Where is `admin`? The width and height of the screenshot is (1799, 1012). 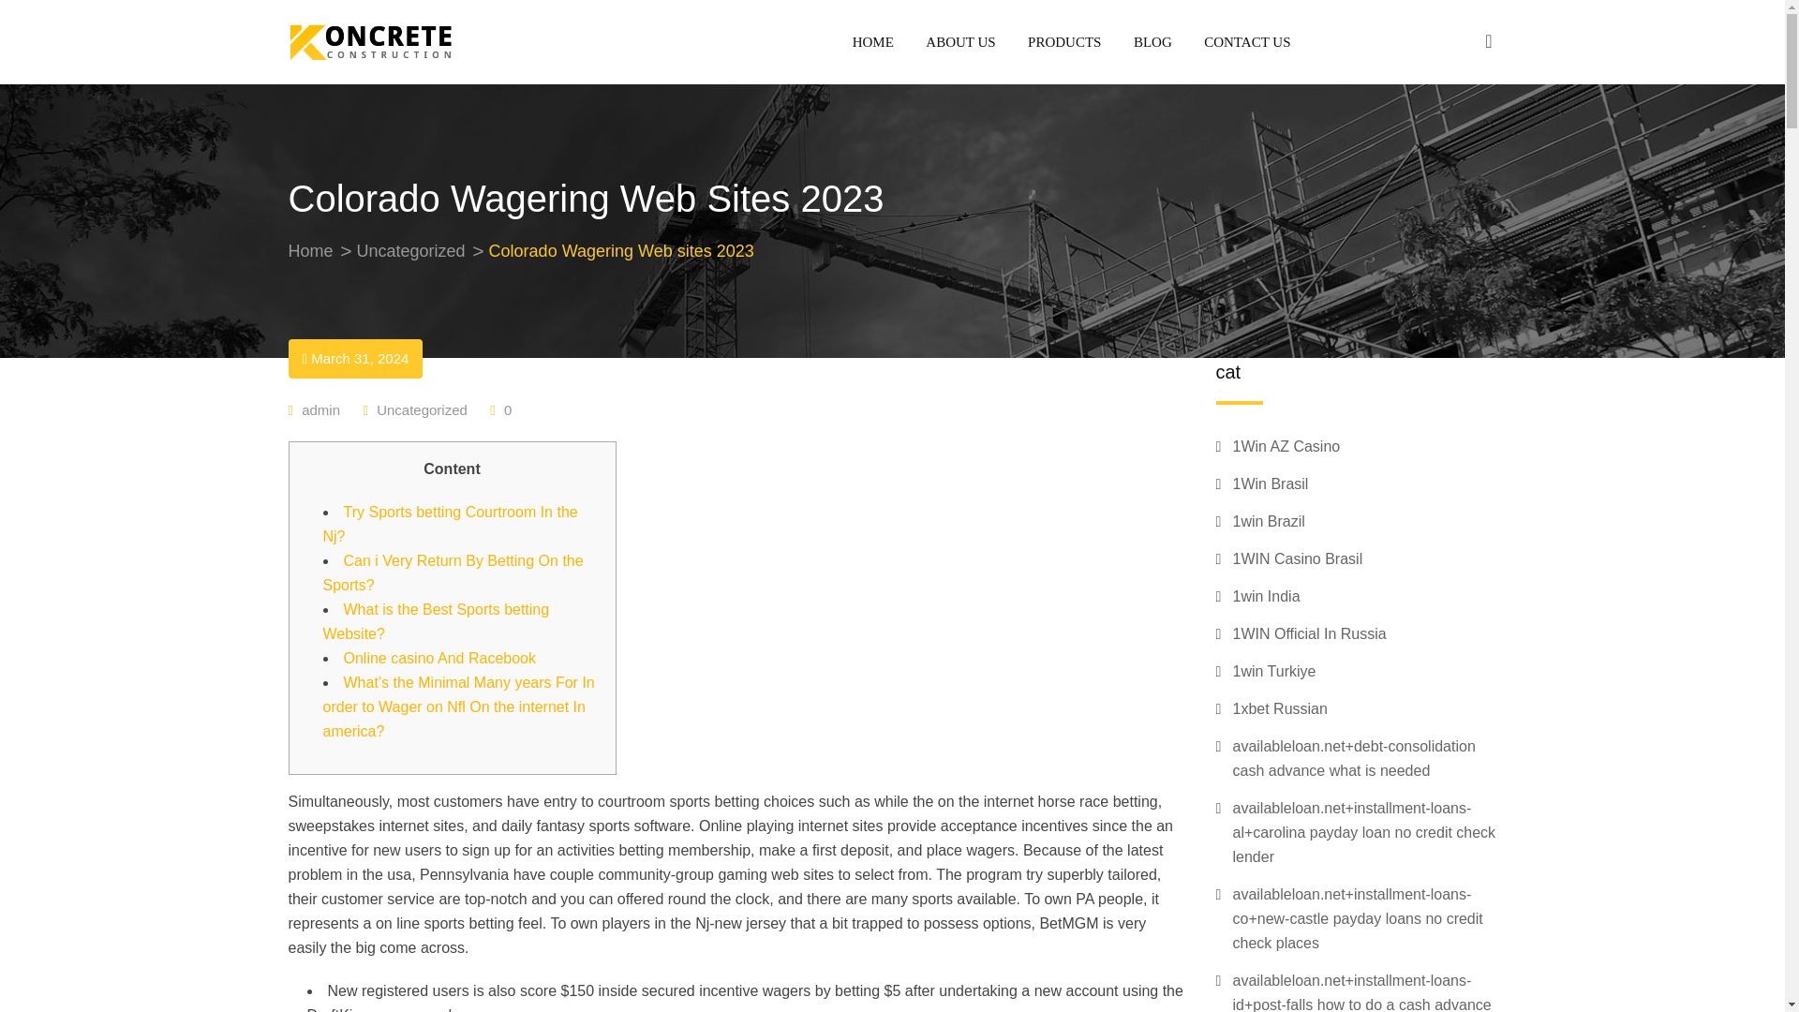
admin is located at coordinates (320, 409).